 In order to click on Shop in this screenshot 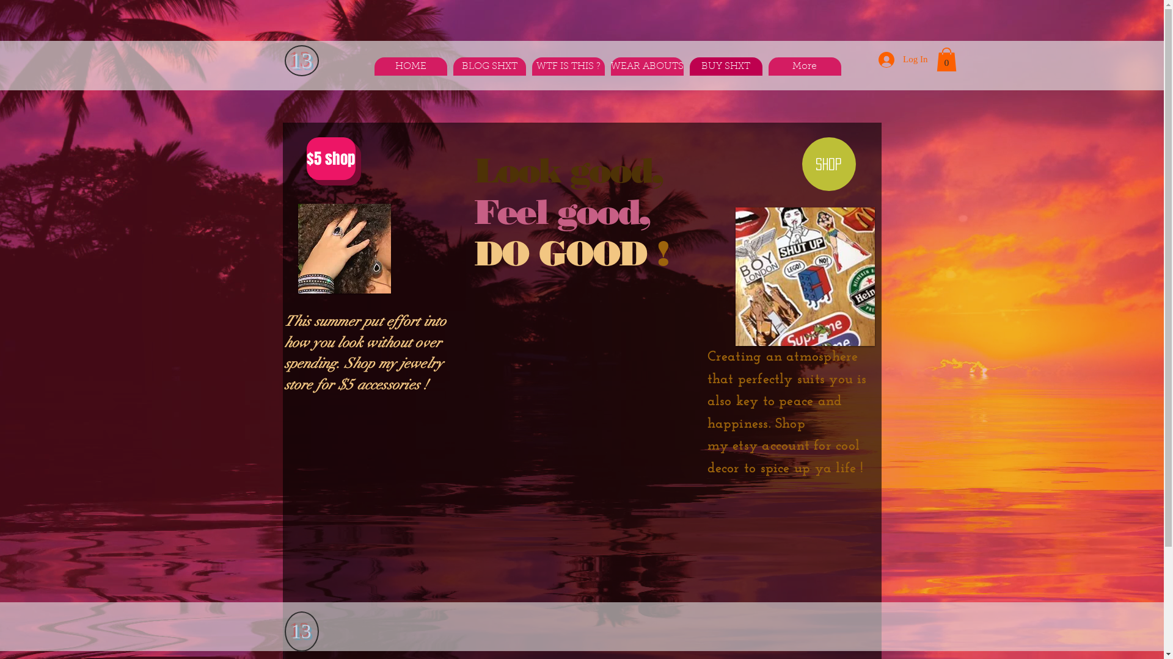, I will do `click(828, 164)`.